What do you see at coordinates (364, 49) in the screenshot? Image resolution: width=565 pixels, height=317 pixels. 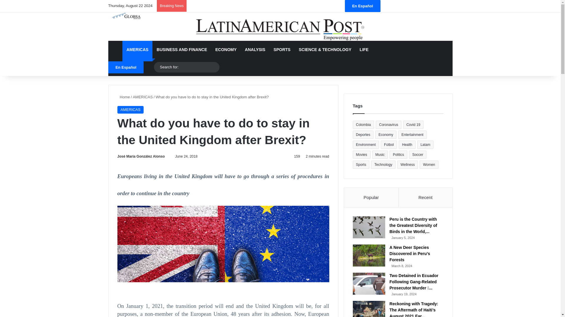 I see `LIFE` at bounding box center [364, 49].